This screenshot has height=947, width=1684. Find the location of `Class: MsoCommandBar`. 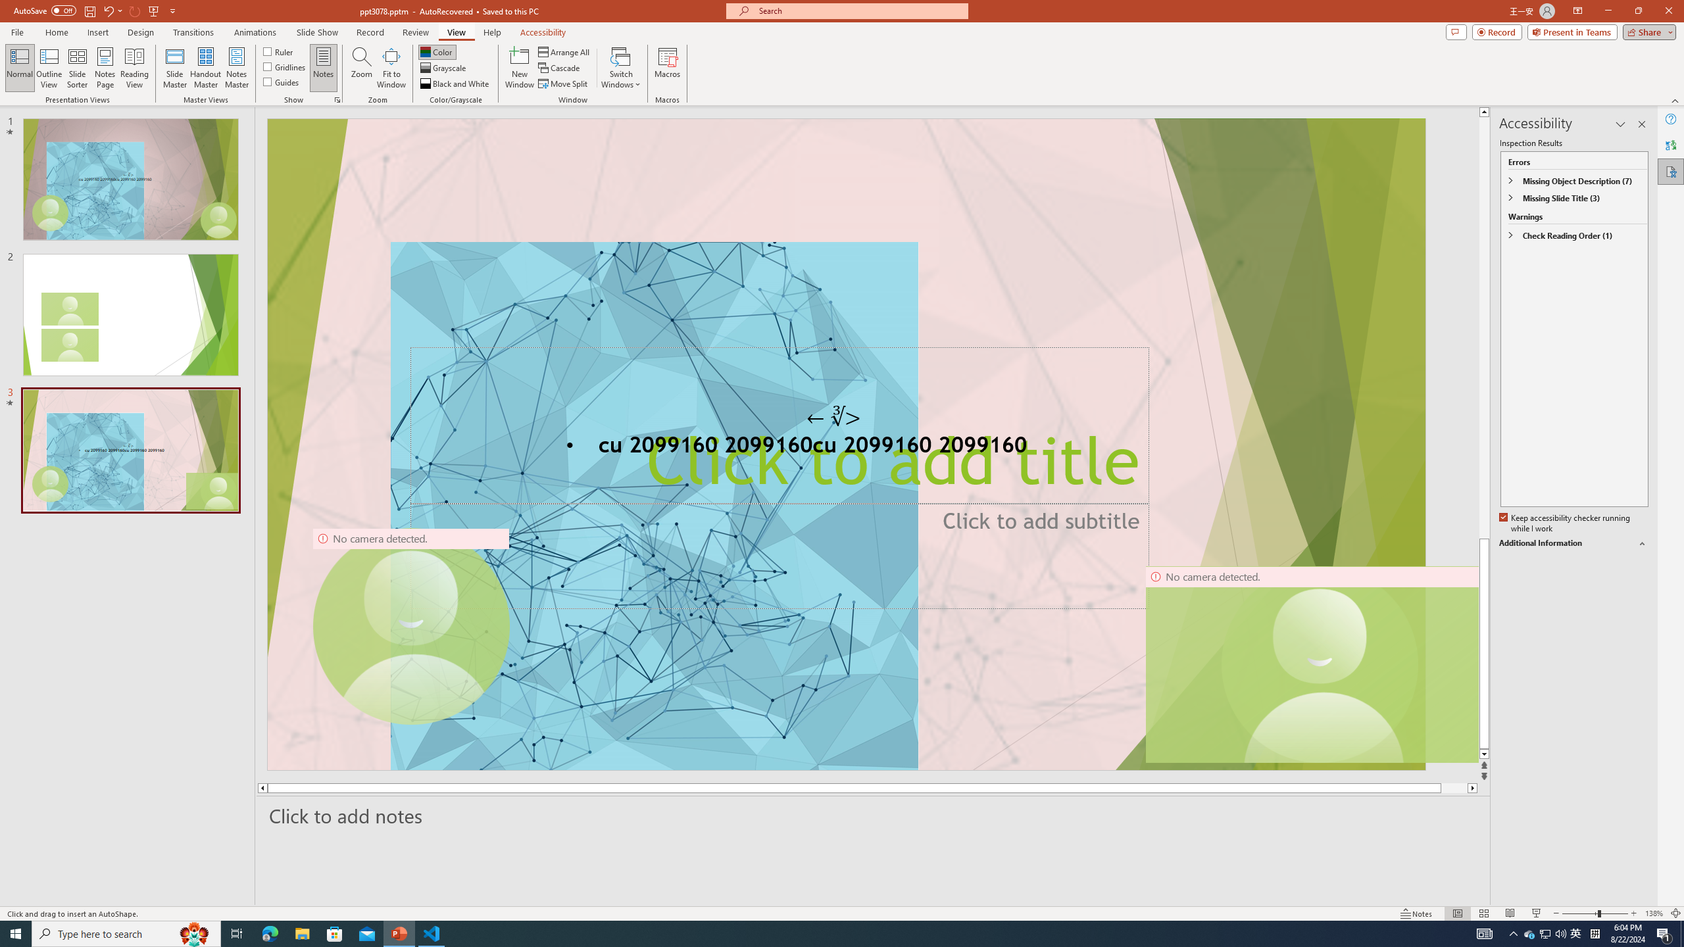

Class: MsoCommandBar is located at coordinates (842, 913).